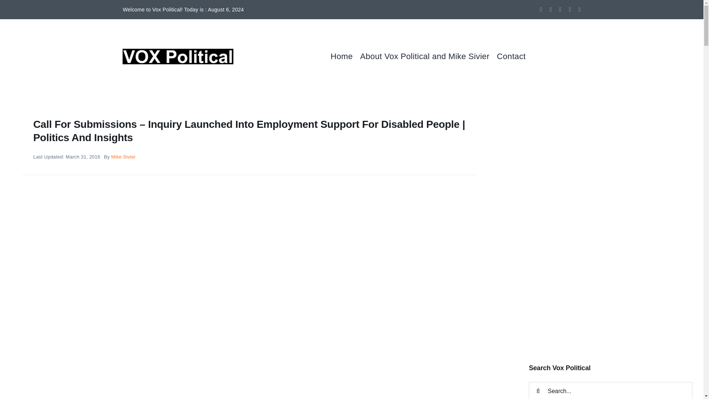 The height and width of the screenshot is (399, 709). What do you see at coordinates (515, 56) in the screenshot?
I see `Contact` at bounding box center [515, 56].